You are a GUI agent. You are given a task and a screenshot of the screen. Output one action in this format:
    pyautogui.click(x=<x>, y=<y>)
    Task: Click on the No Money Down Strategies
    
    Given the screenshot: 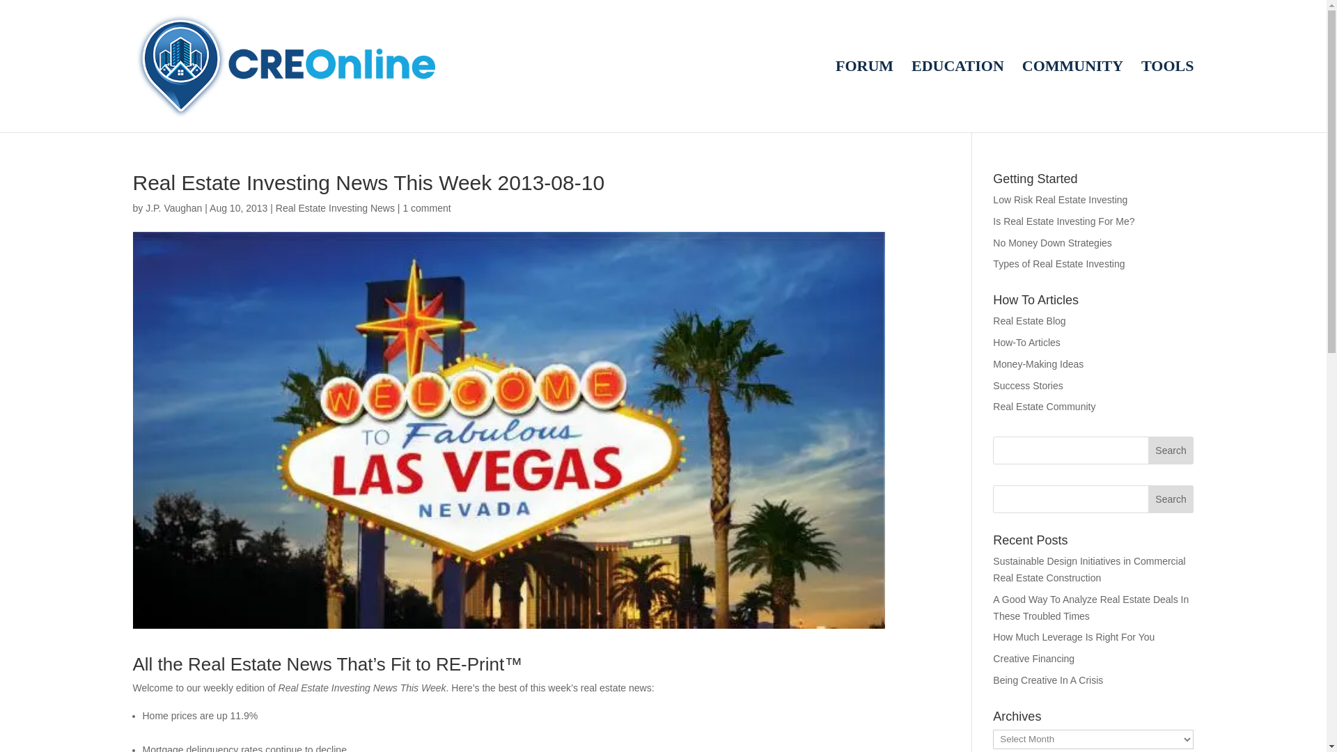 What is the action you would take?
    pyautogui.click(x=1051, y=243)
    